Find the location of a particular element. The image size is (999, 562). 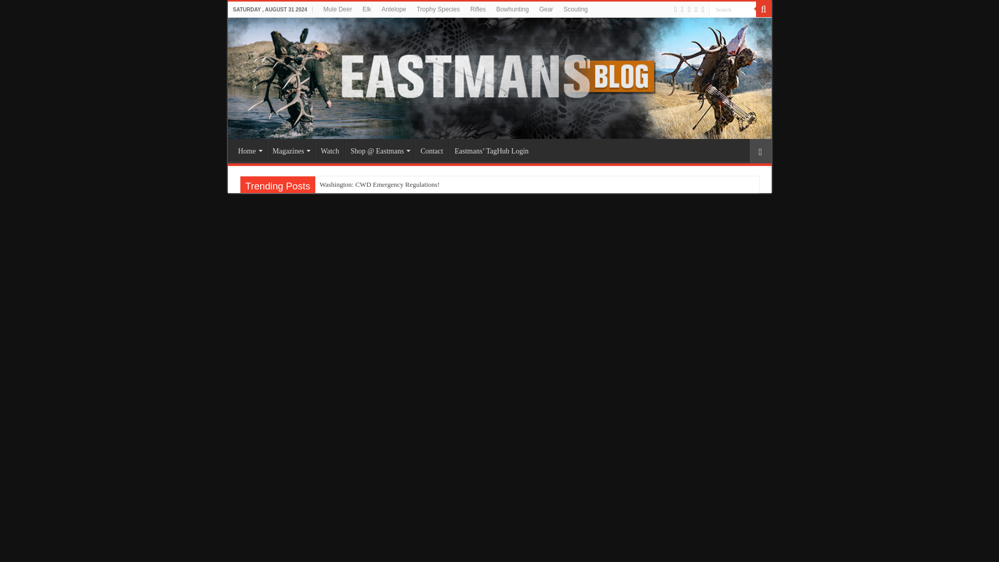

Elk is located at coordinates (367, 9).